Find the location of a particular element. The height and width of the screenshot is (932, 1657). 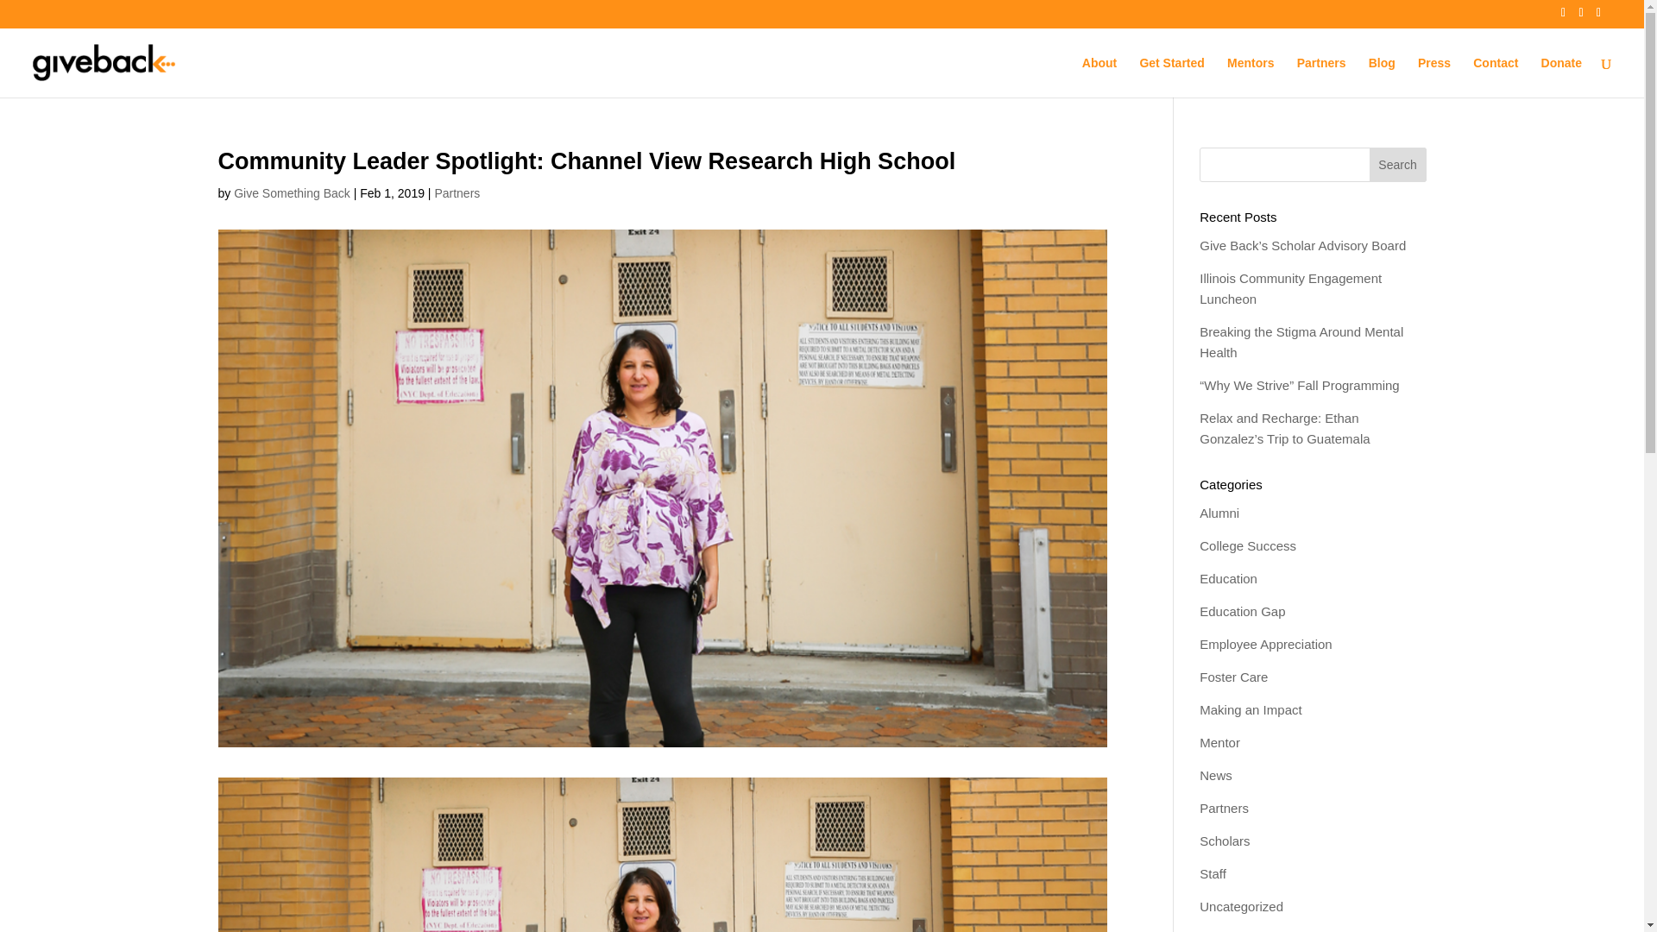

Breaking the Stigma Around Mental Health is located at coordinates (1301, 342).